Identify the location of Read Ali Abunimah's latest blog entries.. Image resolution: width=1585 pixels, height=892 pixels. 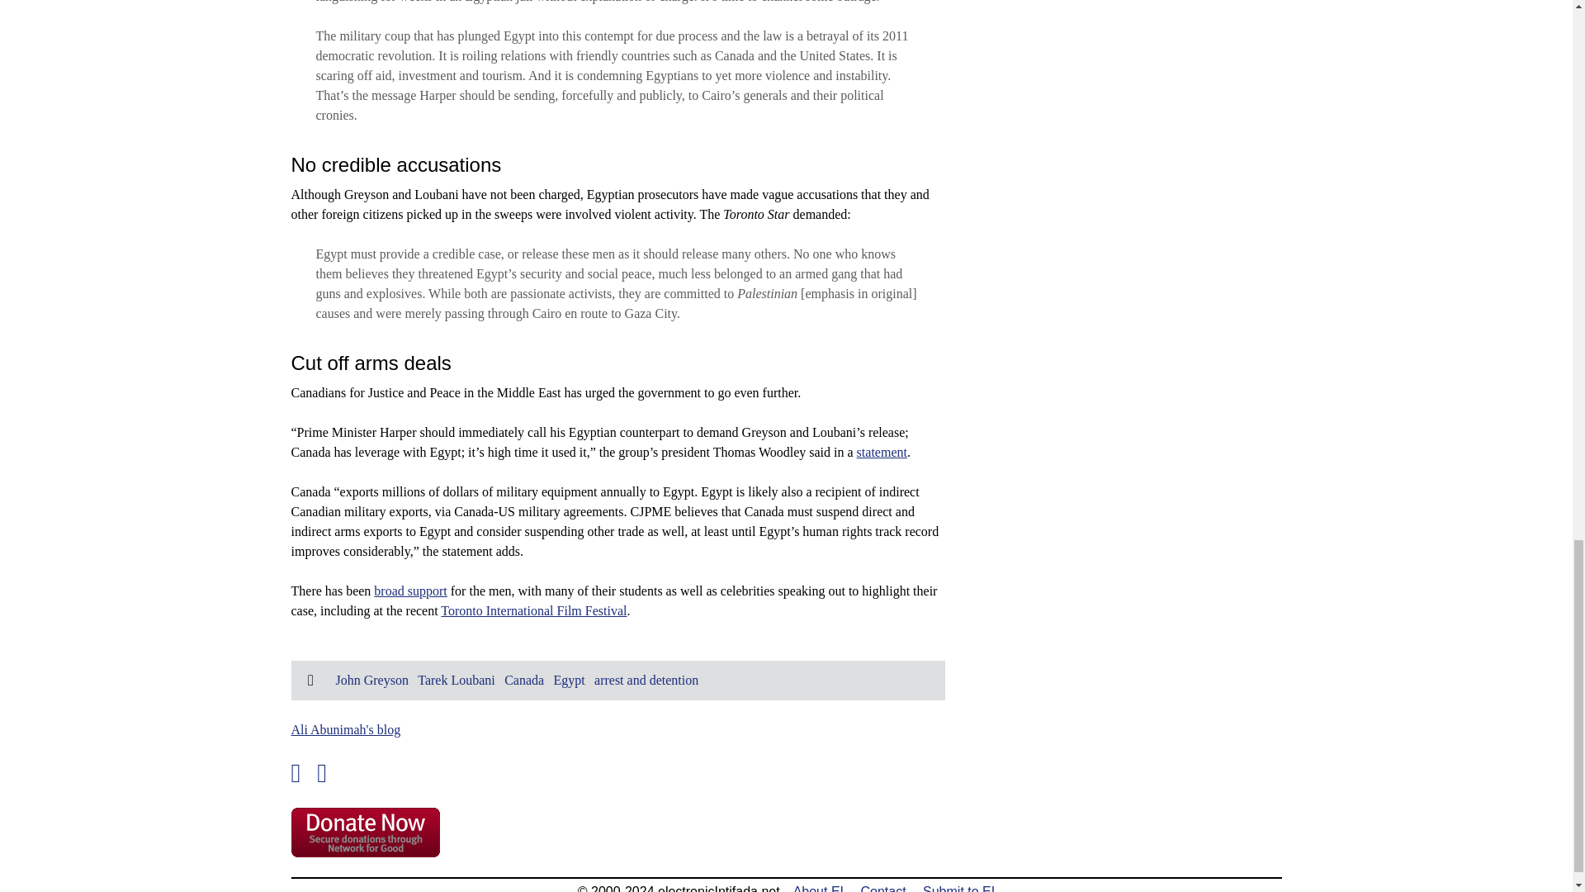
(345, 729).